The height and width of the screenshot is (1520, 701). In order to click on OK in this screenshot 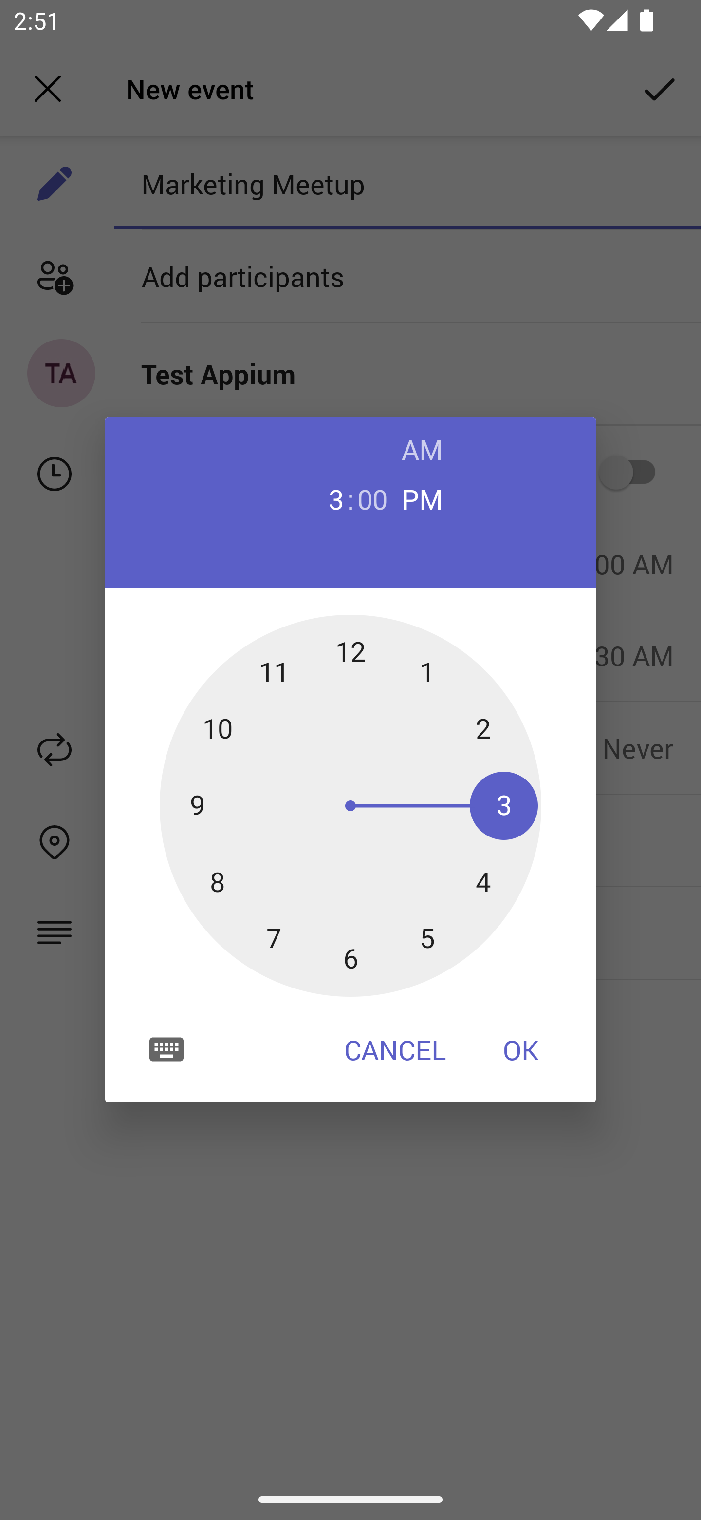, I will do `click(521, 1049)`.